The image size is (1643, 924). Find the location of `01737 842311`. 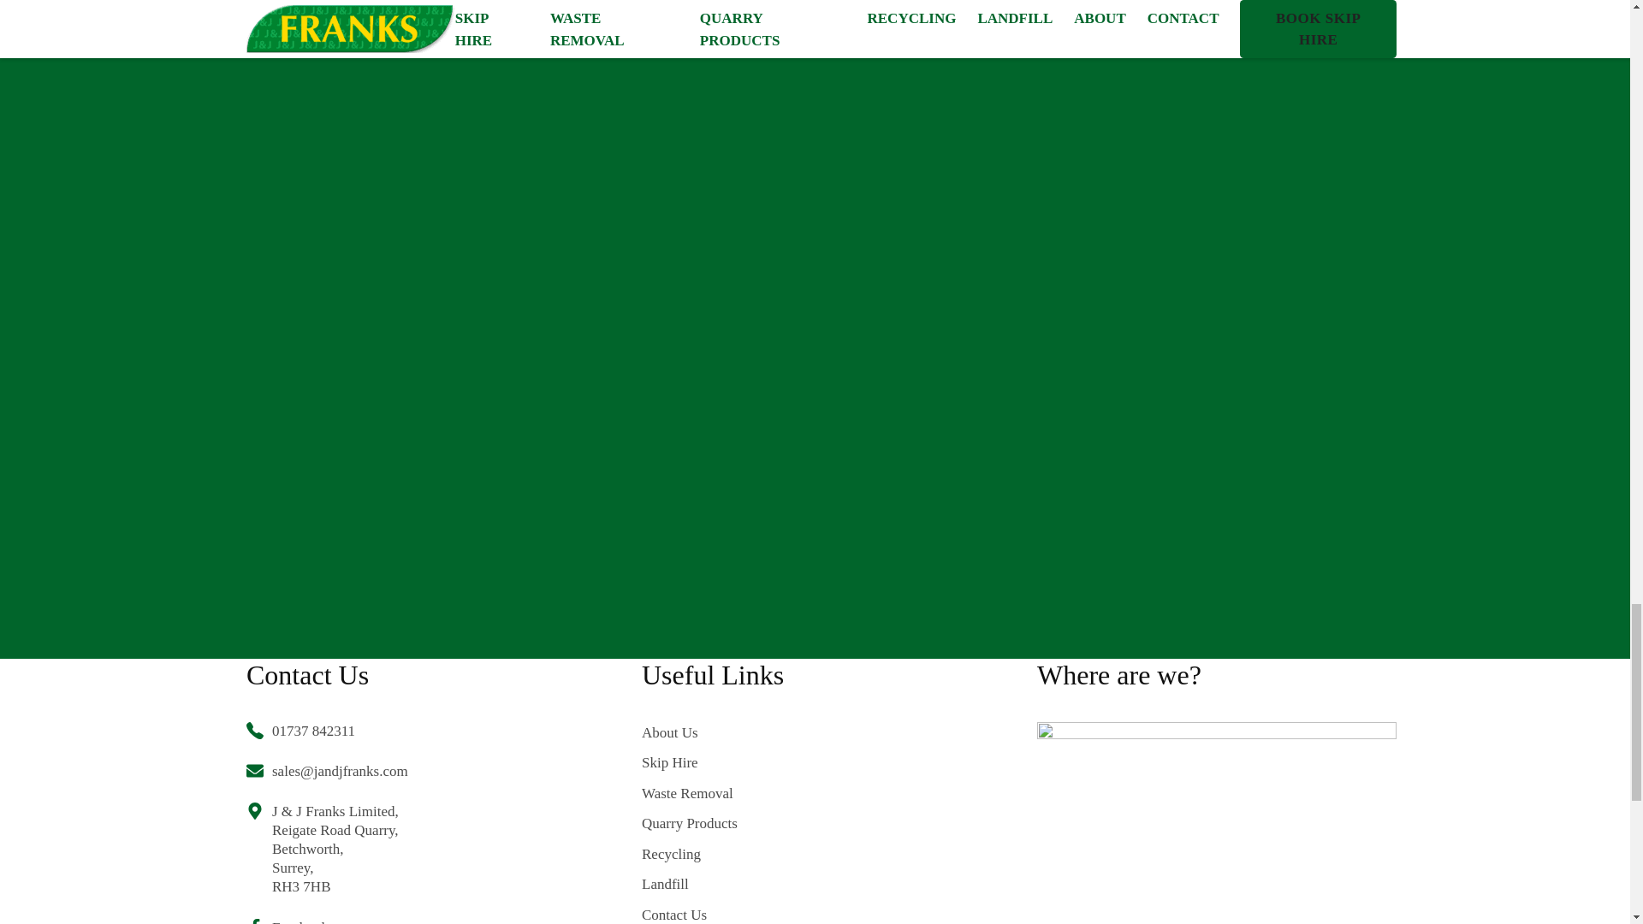

01737 842311 is located at coordinates (327, 731).